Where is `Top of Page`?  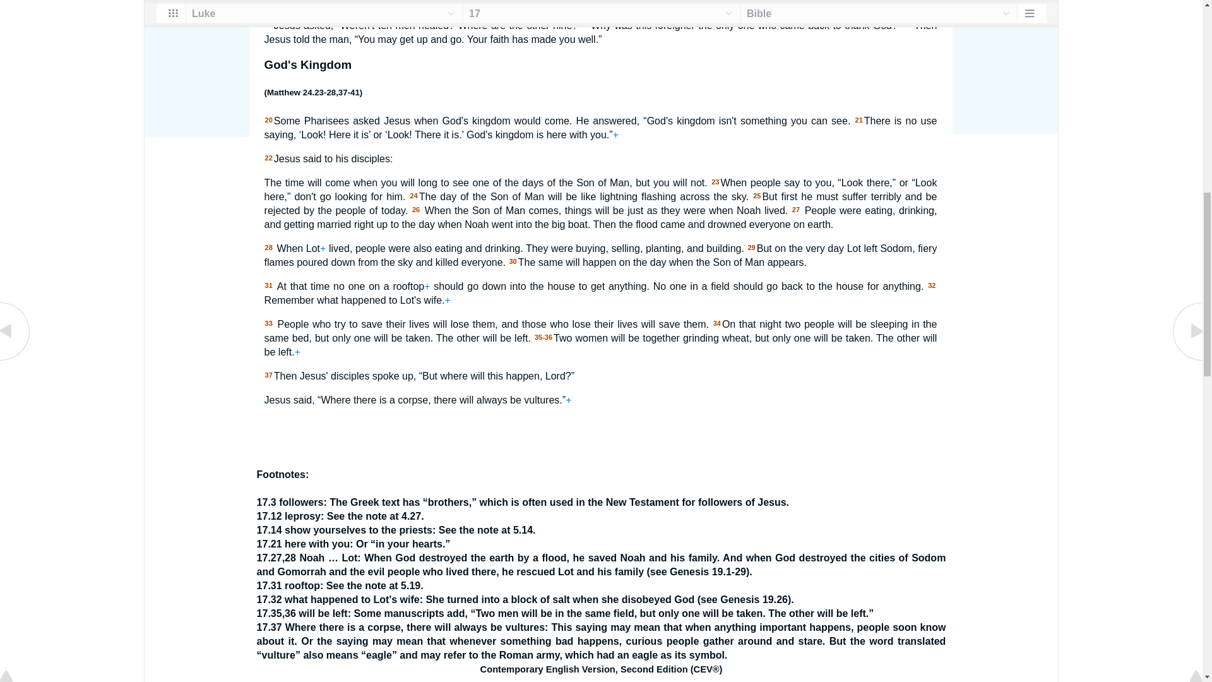
Top of Page is located at coordinates (15, 1).